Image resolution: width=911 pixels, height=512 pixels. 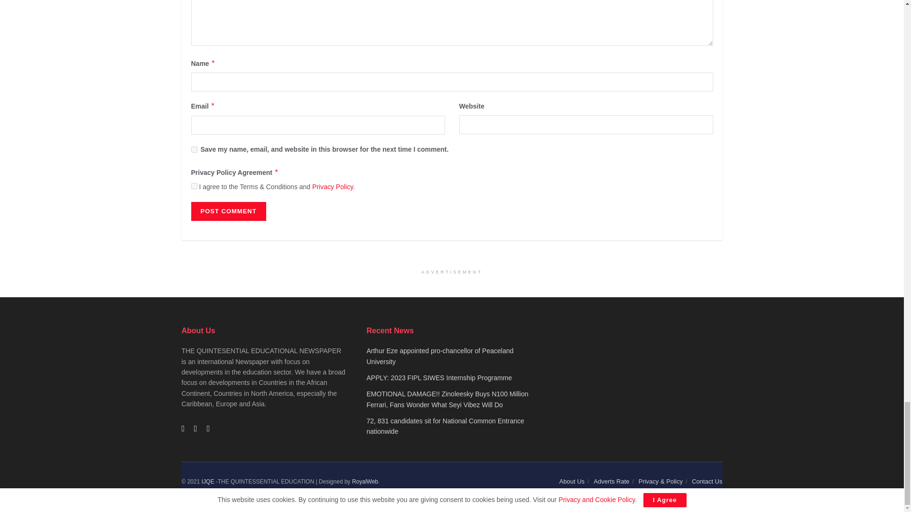 What do you see at coordinates (194, 149) in the screenshot?
I see `yes` at bounding box center [194, 149].